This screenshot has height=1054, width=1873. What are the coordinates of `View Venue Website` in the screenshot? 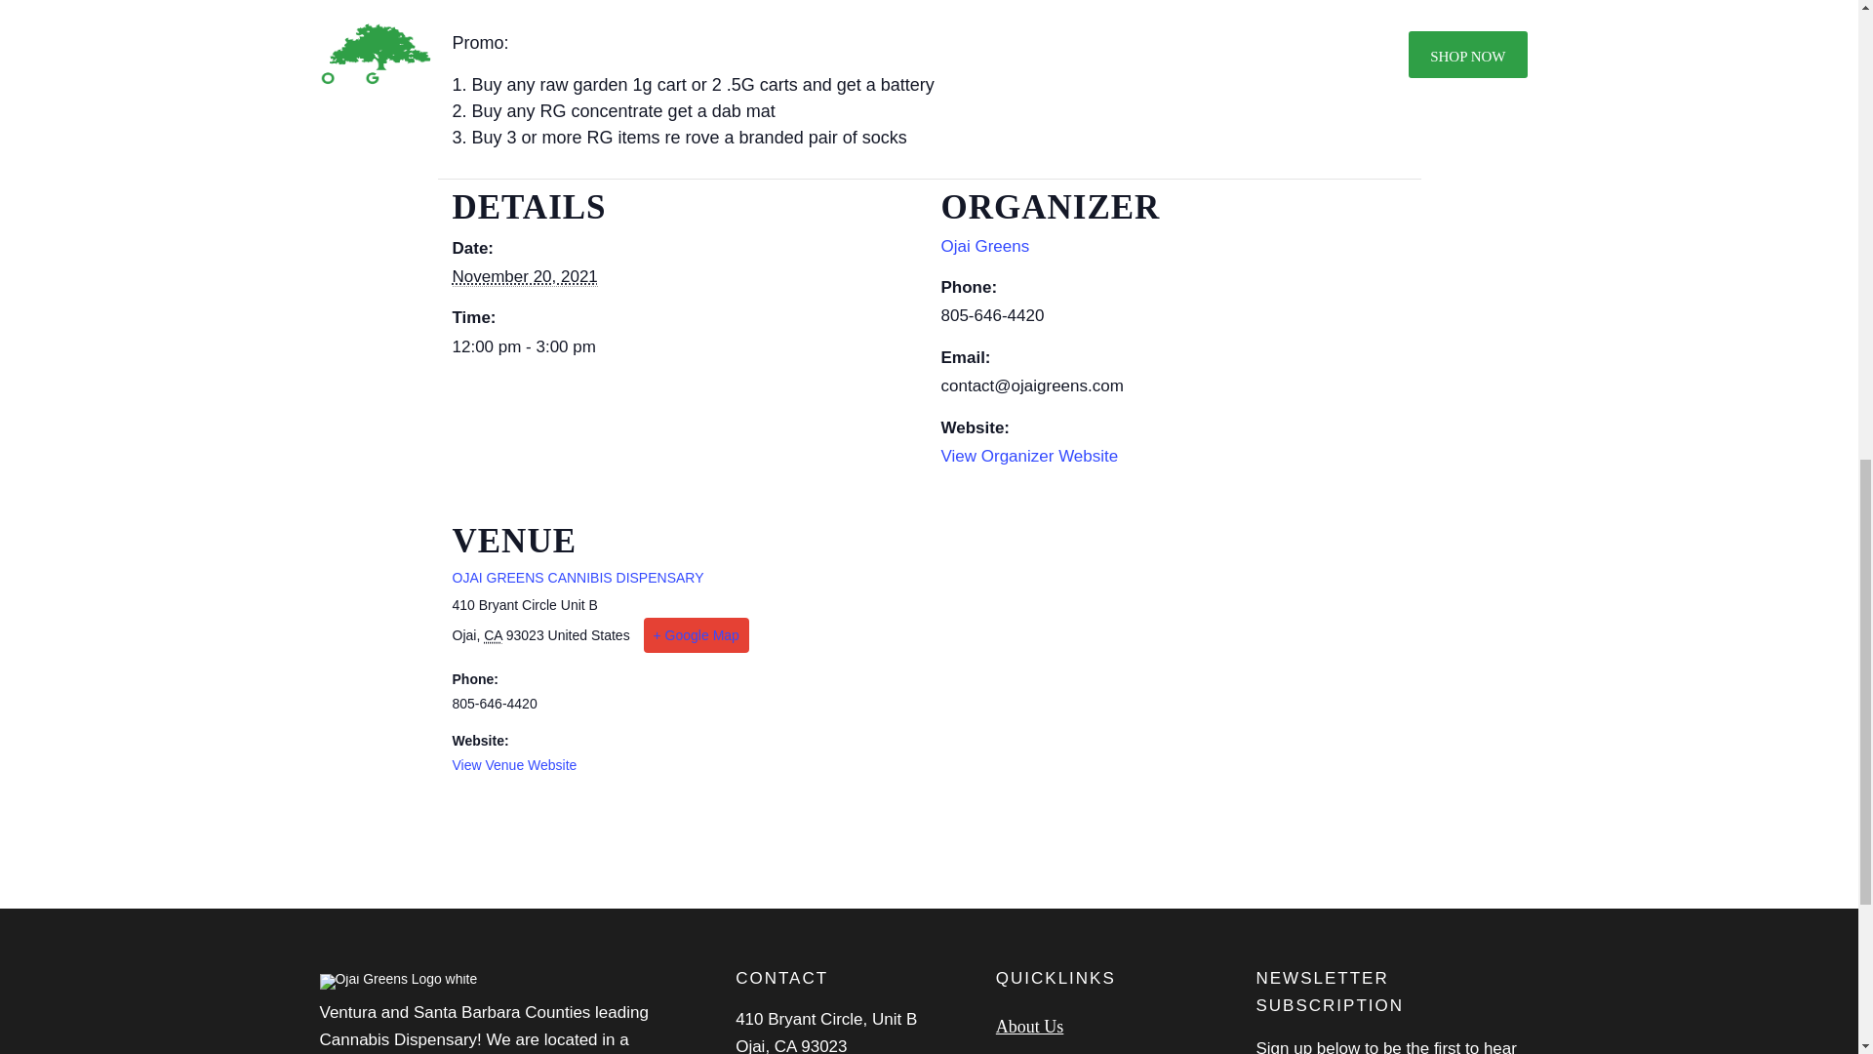 It's located at (515, 765).